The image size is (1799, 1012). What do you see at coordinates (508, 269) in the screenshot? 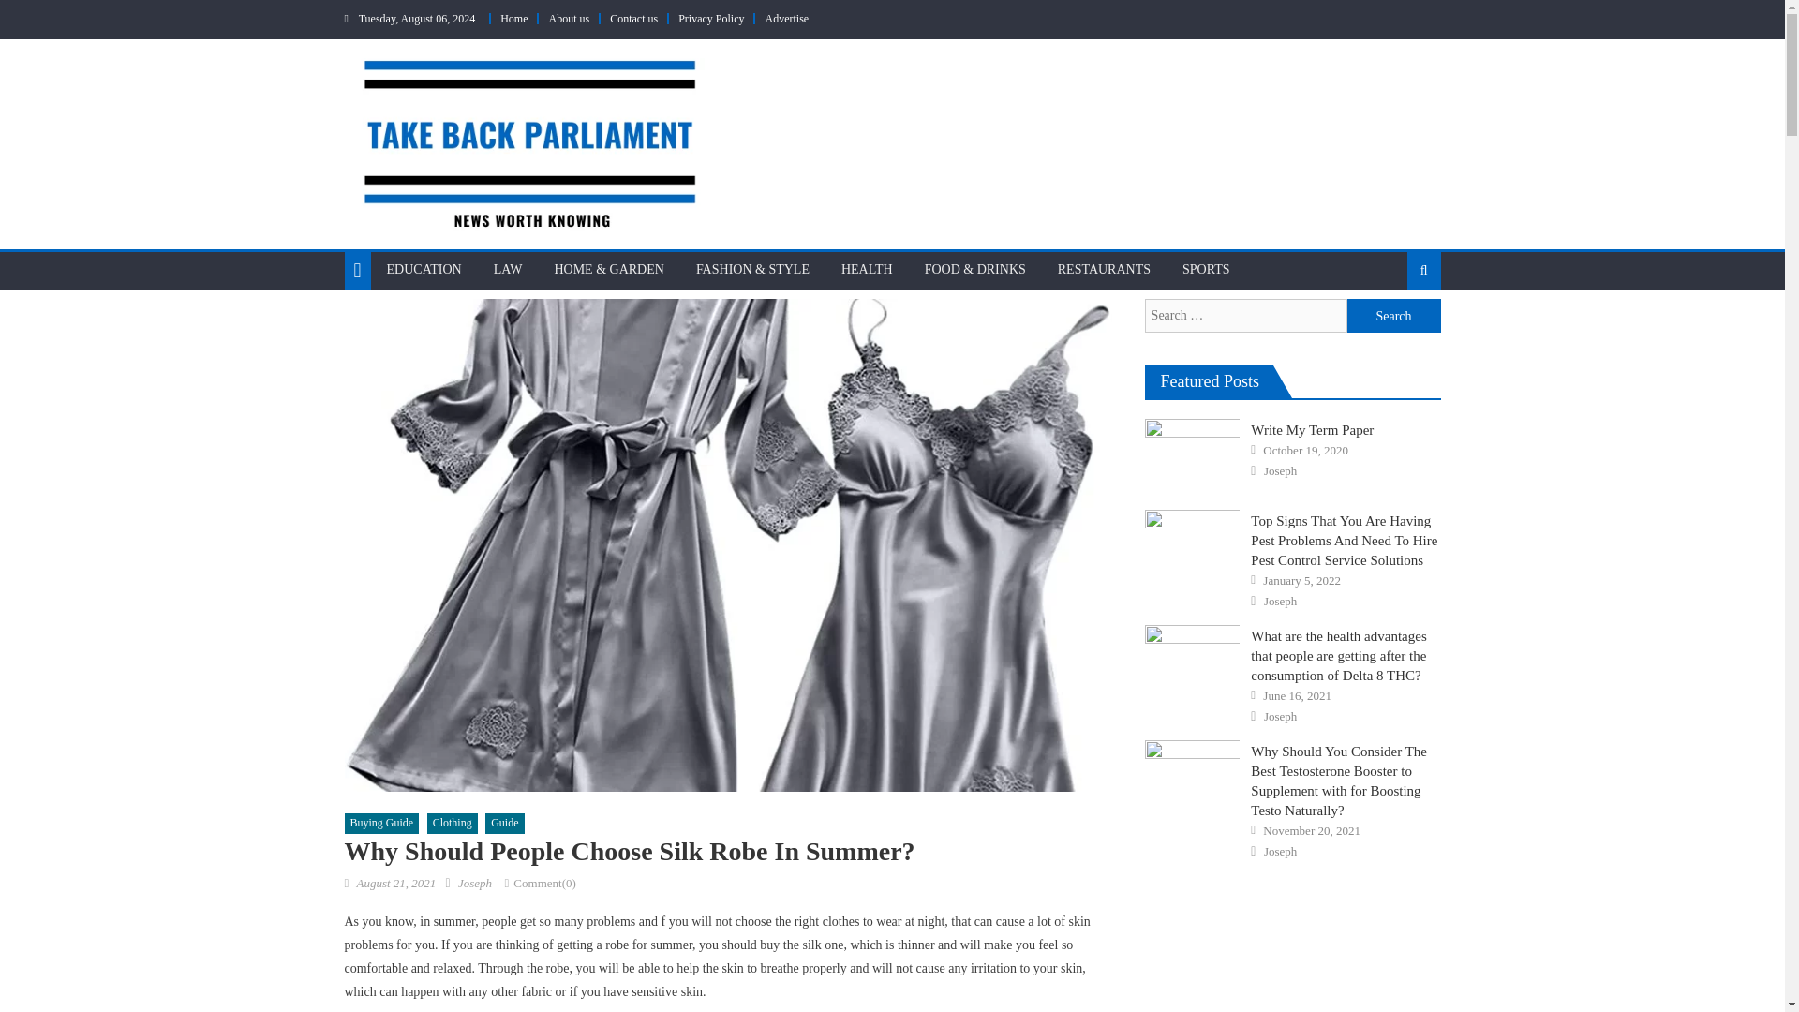
I see `LAW` at bounding box center [508, 269].